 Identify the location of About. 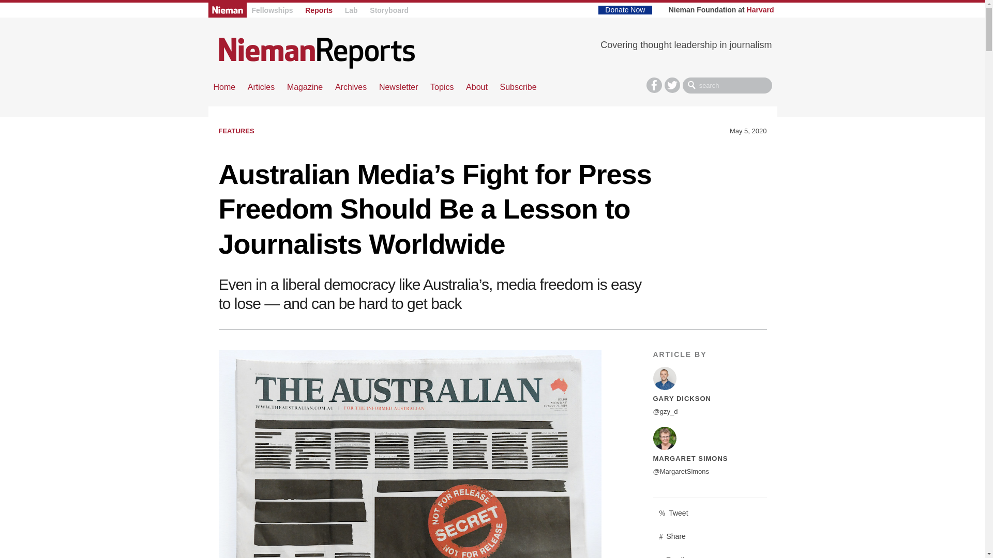
(476, 87).